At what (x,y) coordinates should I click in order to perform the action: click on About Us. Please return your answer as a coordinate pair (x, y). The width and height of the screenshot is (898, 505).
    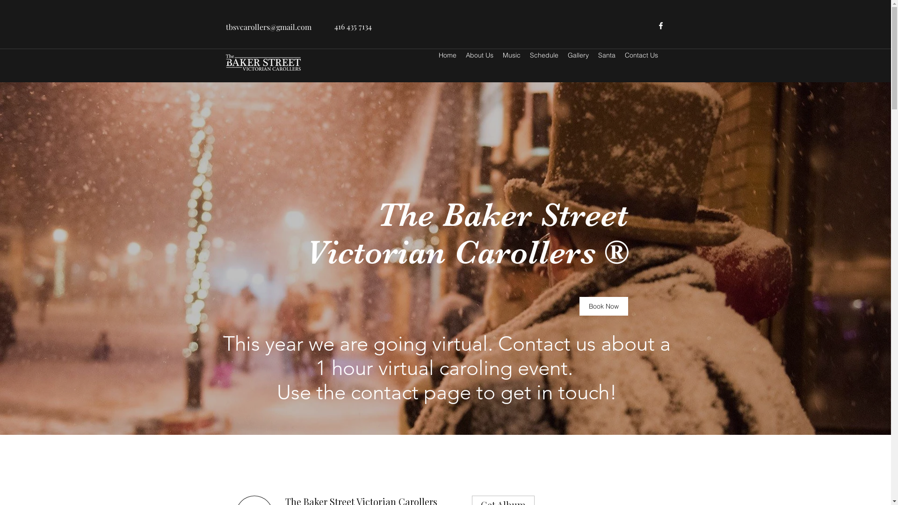
    Looking at the image, I should click on (480, 55).